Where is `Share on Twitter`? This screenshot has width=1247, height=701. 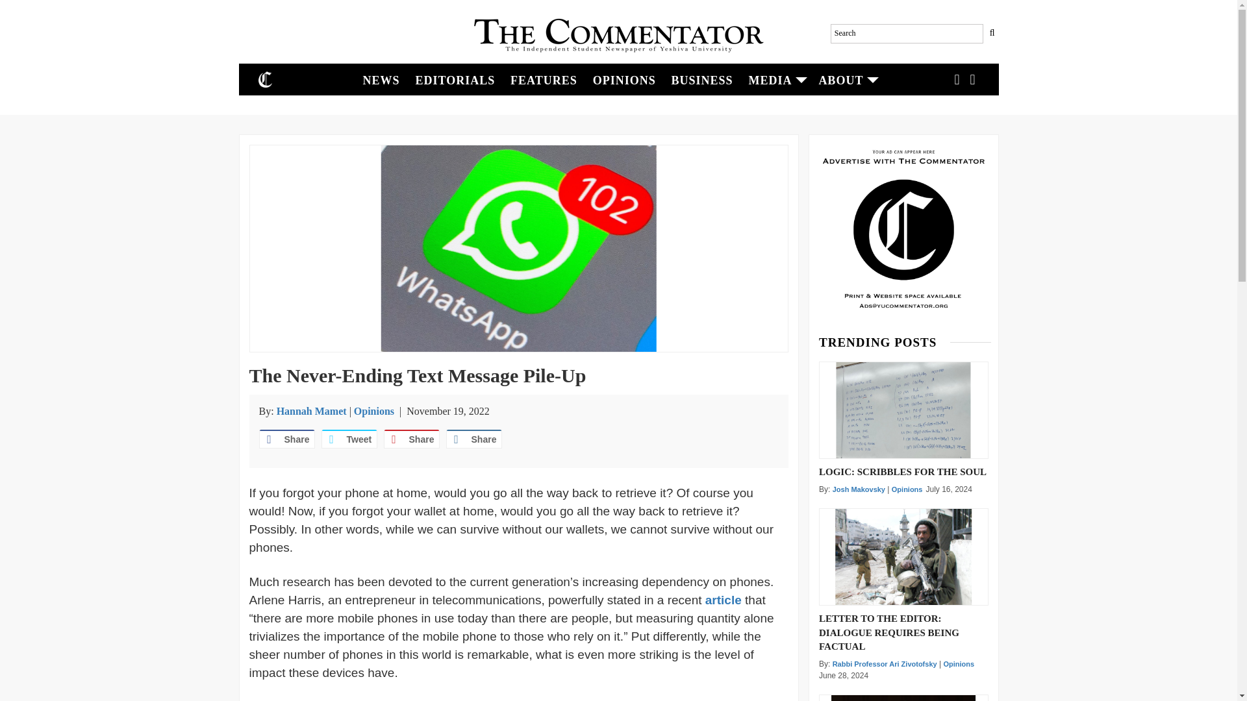 Share on Twitter is located at coordinates (348, 439).